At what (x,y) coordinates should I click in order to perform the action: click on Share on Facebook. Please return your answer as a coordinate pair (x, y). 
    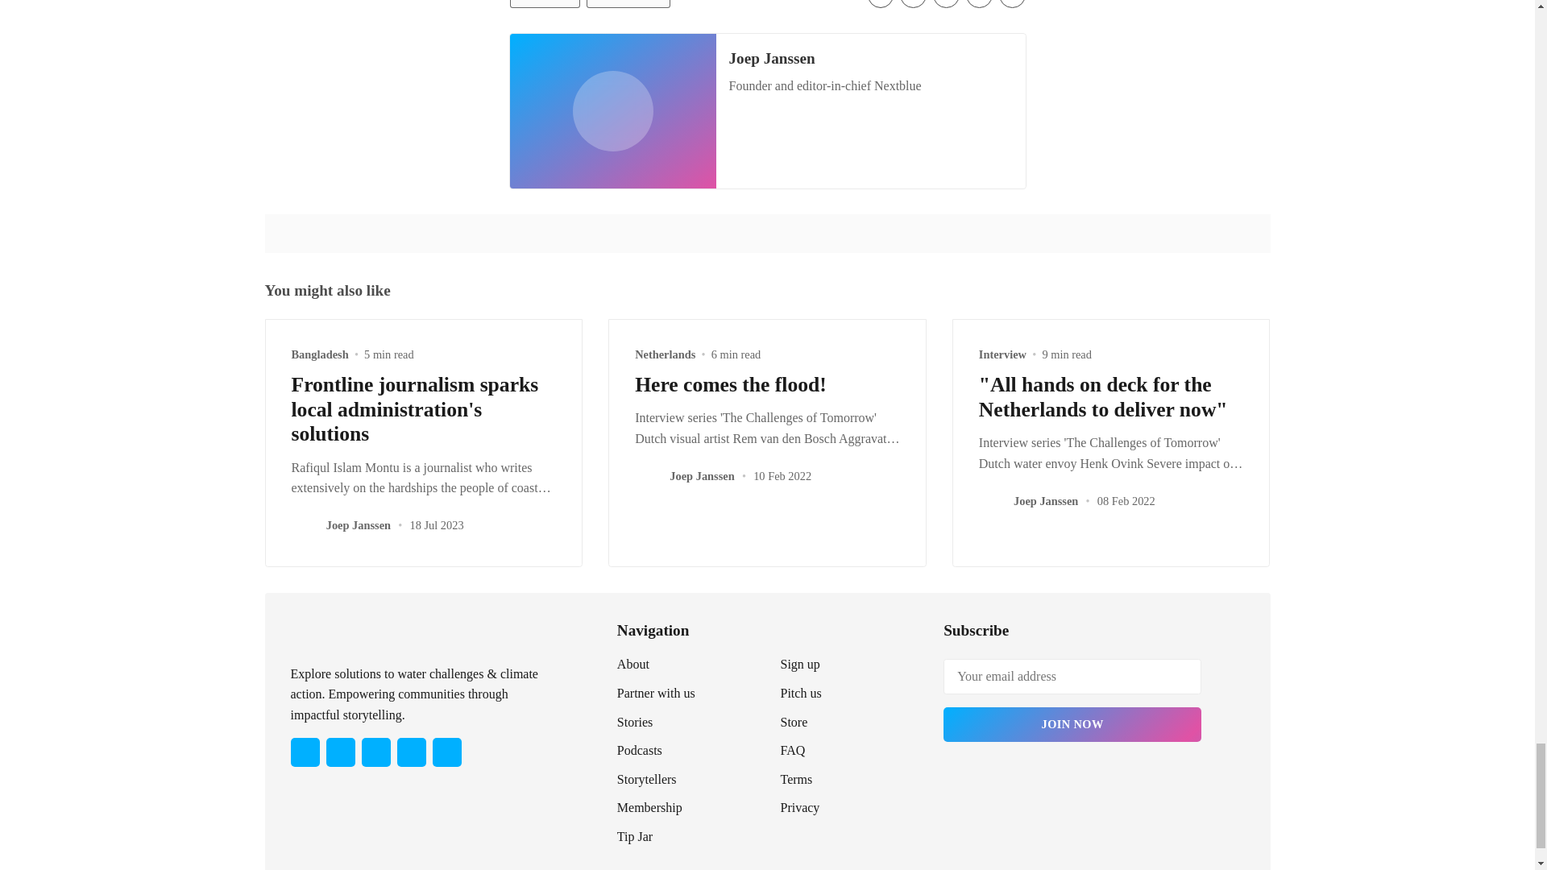
    Looking at the image, I should click on (914, 3).